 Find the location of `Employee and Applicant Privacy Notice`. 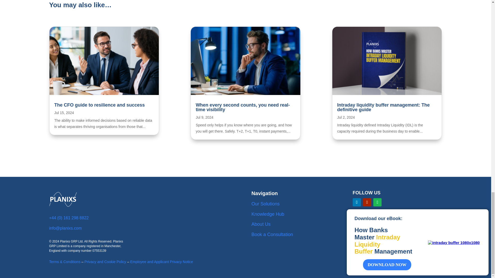

Employee and Applicant Privacy Notice is located at coordinates (161, 262).